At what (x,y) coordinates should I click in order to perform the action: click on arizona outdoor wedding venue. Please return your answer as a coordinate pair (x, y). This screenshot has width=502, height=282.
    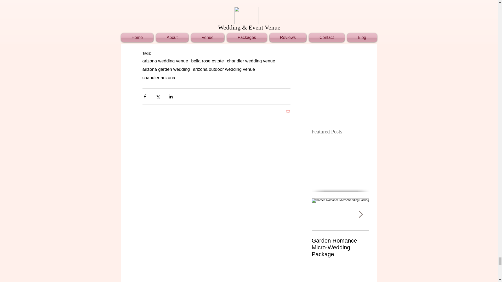
    Looking at the image, I should click on (224, 69).